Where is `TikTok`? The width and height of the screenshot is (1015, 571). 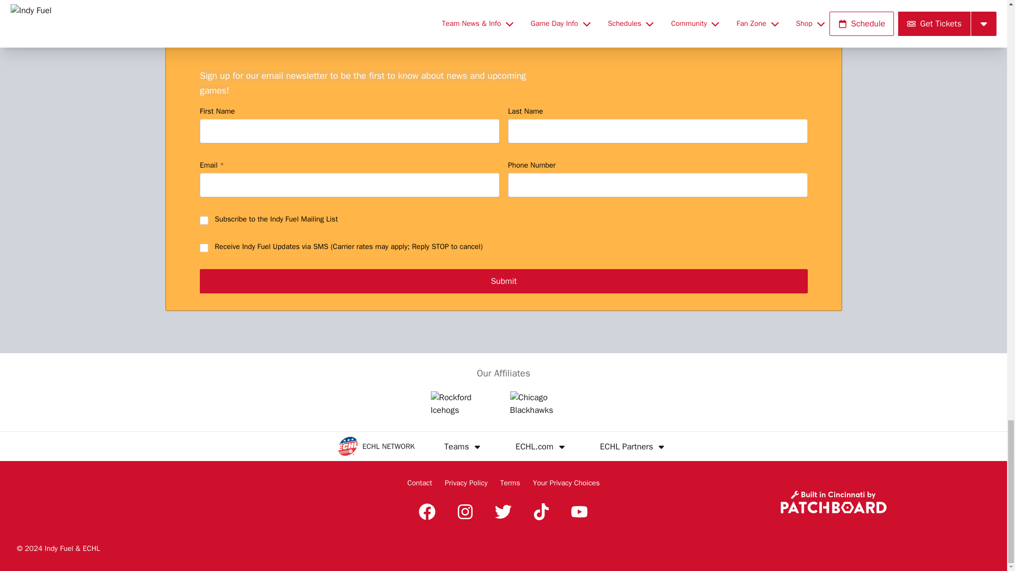
TikTok is located at coordinates (541, 511).